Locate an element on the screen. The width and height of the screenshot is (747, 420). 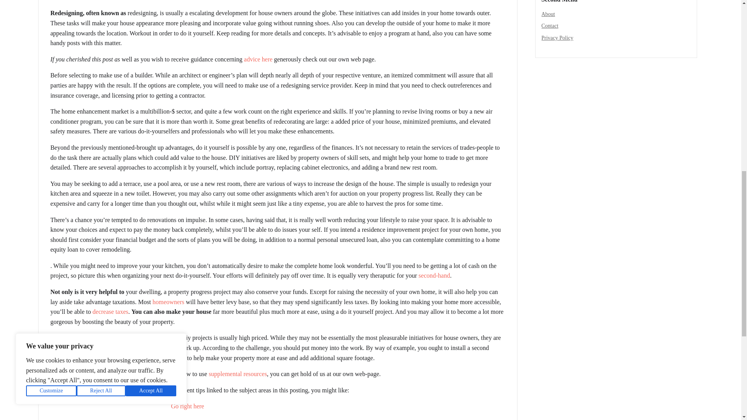
admin is located at coordinates (61, 0).